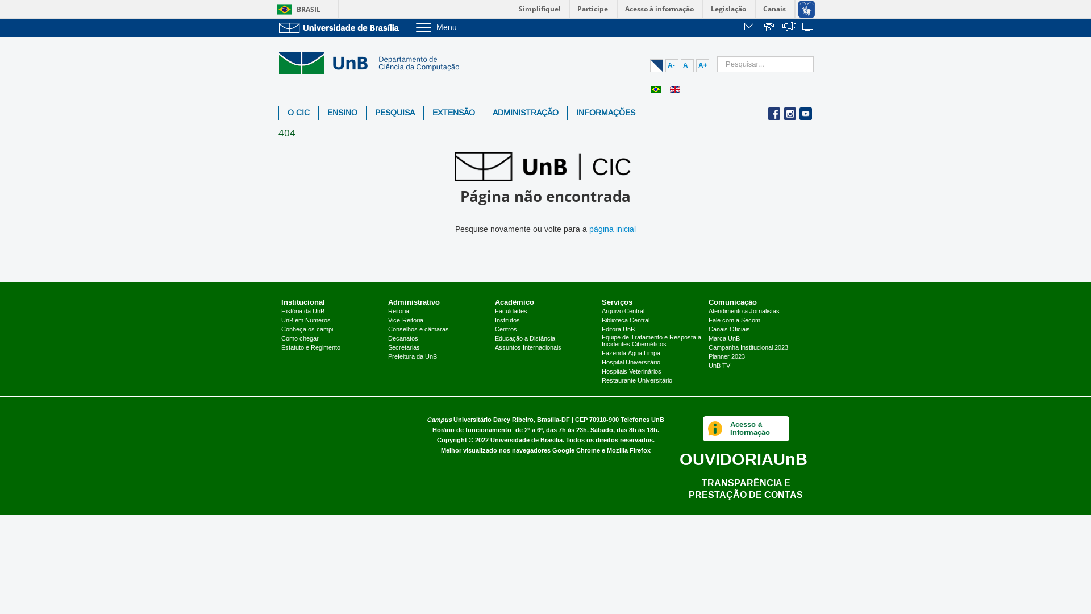 This screenshot has height=614, width=1091. What do you see at coordinates (734, 321) in the screenshot?
I see `Fale com a Secom` at bounding box center [734, 321].